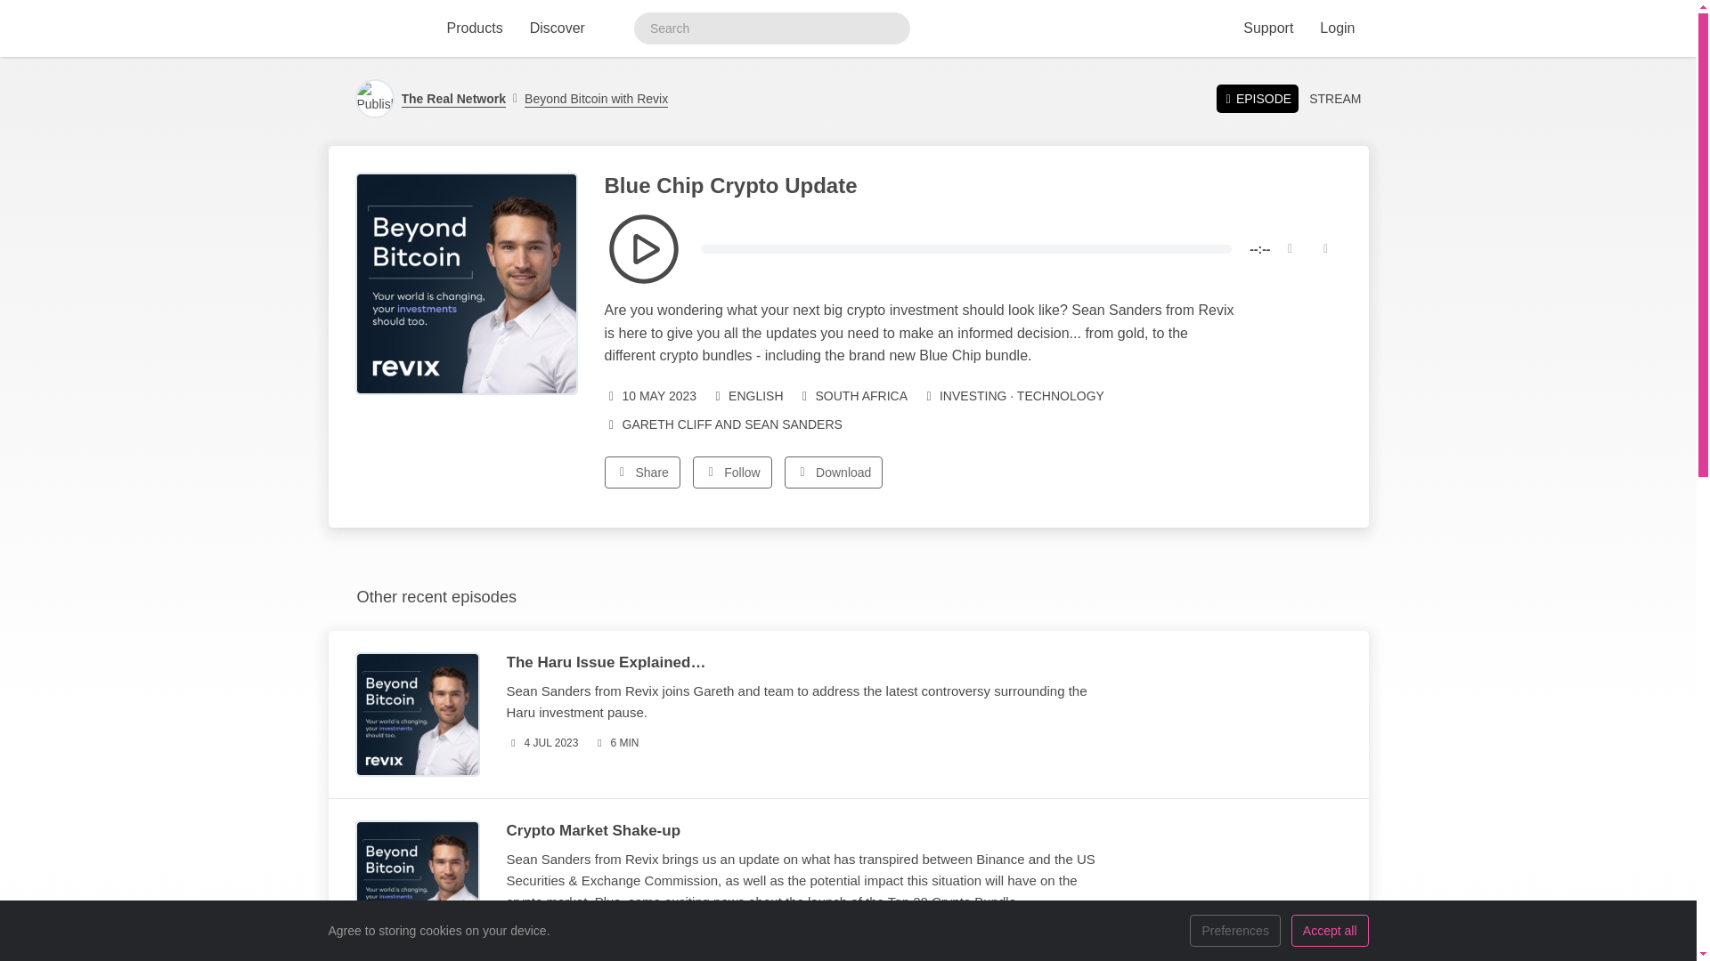 The height and width of the screenshot is (961, 1710). What do you see at coordinates (452, 99) in the screenshot?
I see `The Real Network` at bounding box center [452, 99].